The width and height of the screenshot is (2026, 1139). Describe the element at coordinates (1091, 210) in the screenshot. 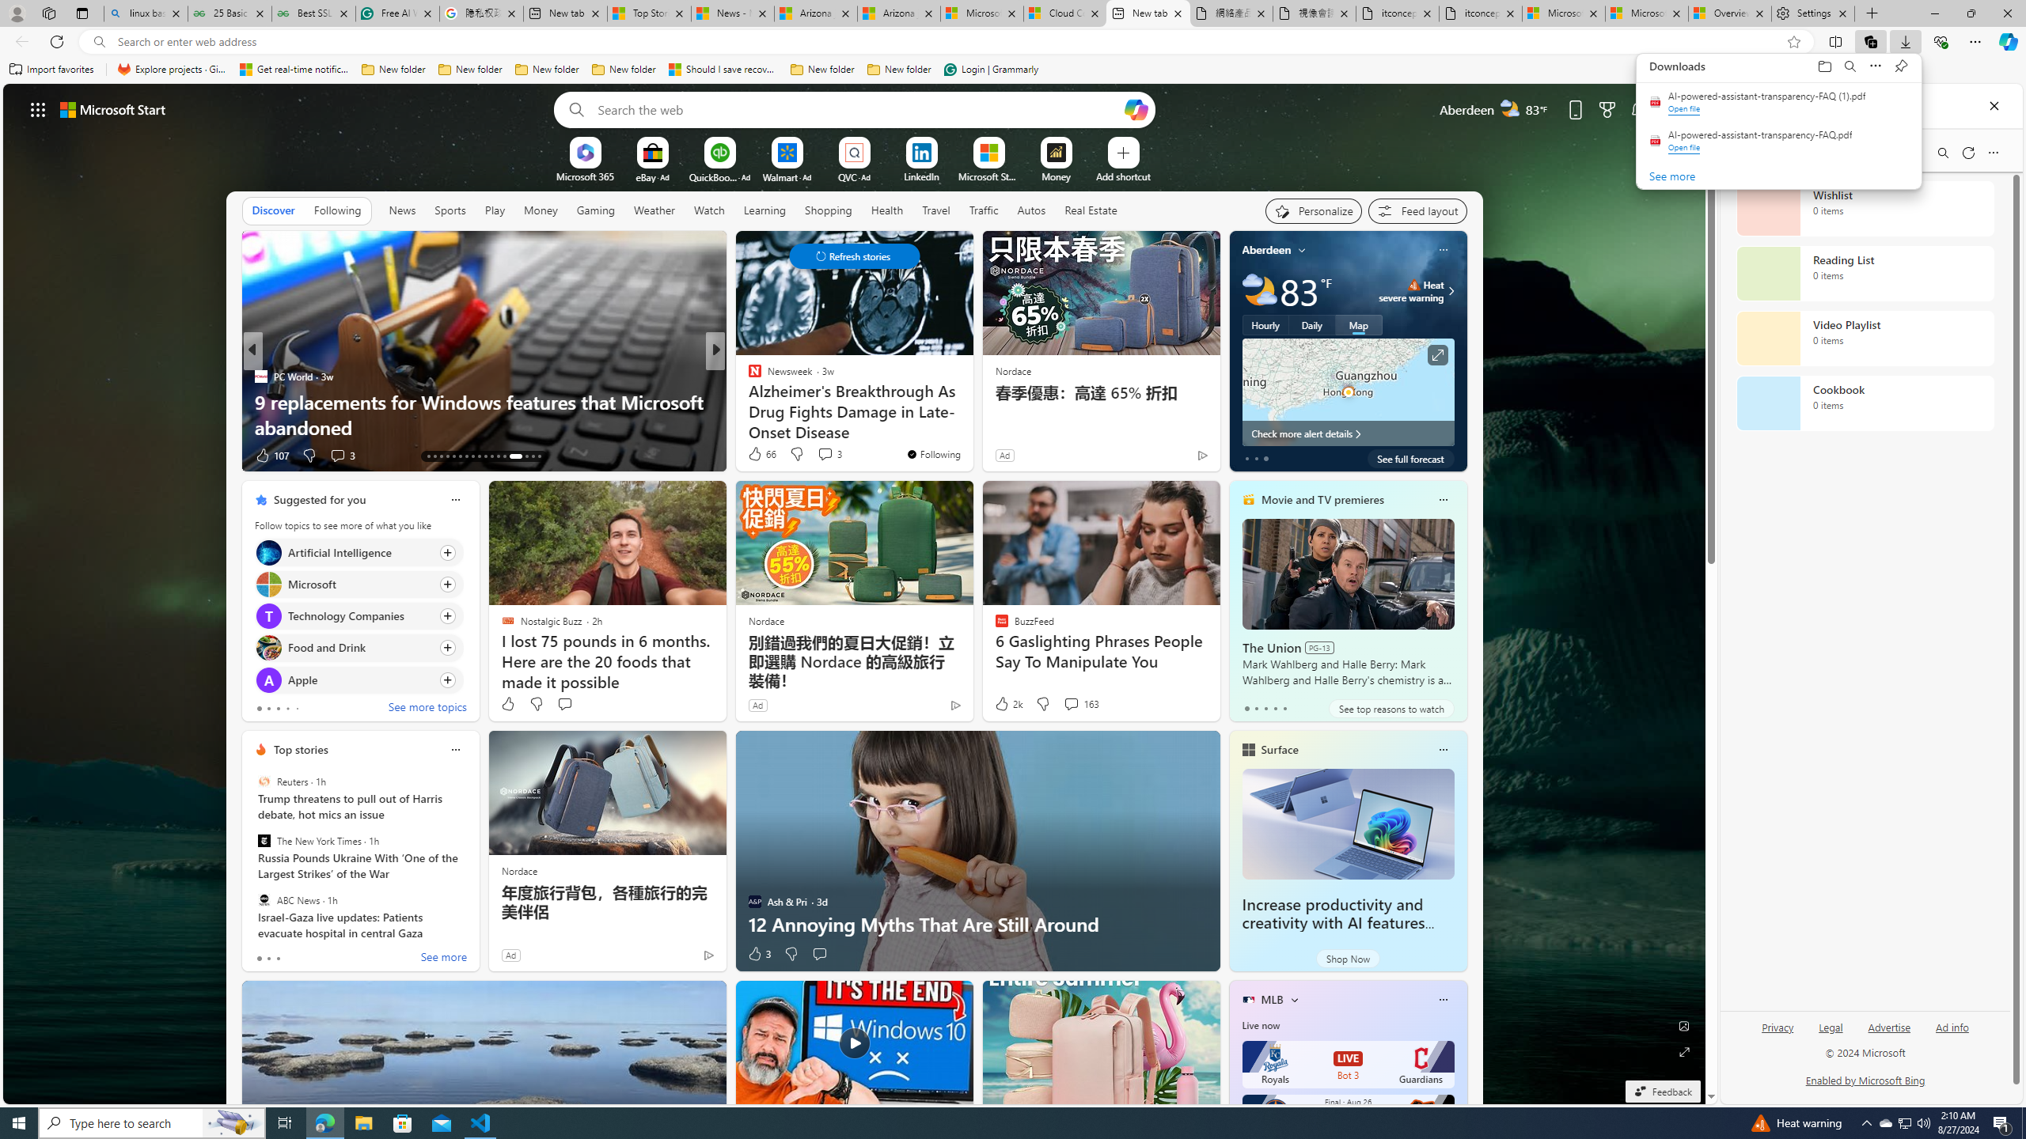

I see `Real Estate` at that location.